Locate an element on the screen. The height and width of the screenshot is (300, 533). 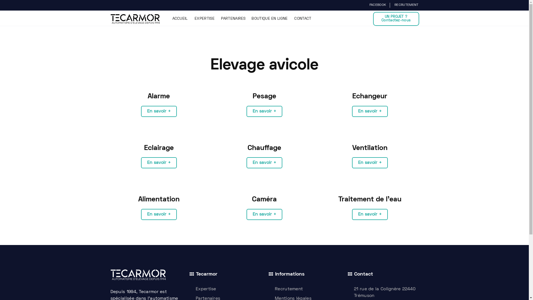
En savoir + is located at coordinates (370, 163).